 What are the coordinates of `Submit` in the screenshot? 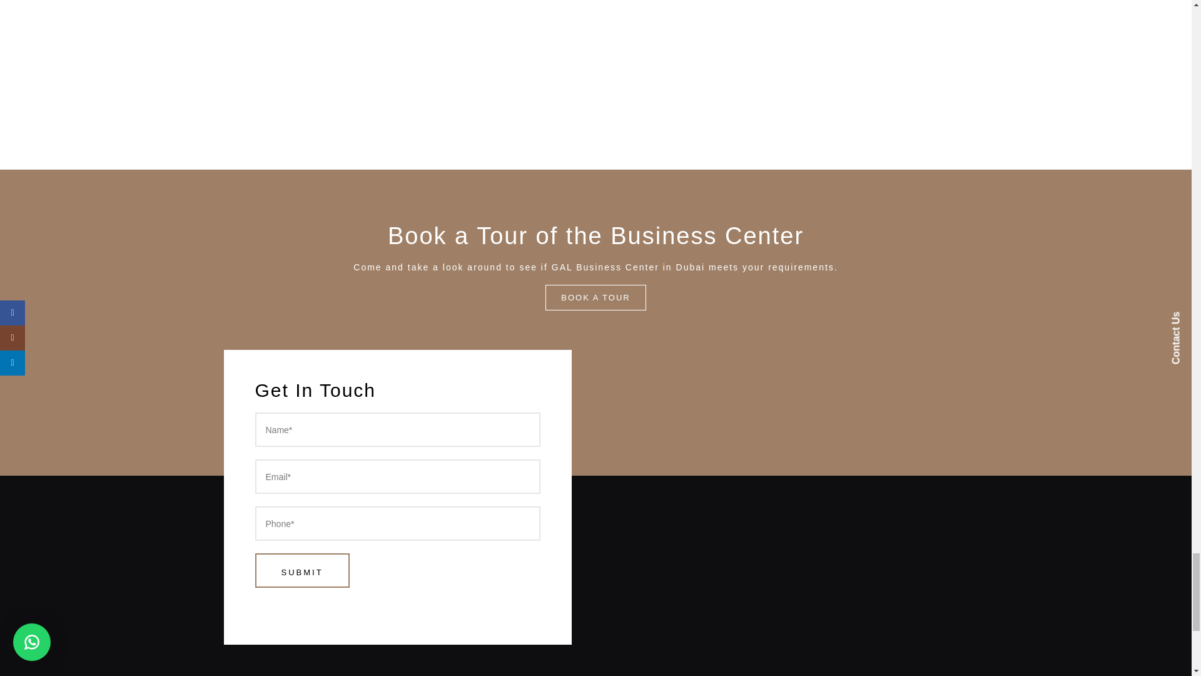 It's located at (302, 570).